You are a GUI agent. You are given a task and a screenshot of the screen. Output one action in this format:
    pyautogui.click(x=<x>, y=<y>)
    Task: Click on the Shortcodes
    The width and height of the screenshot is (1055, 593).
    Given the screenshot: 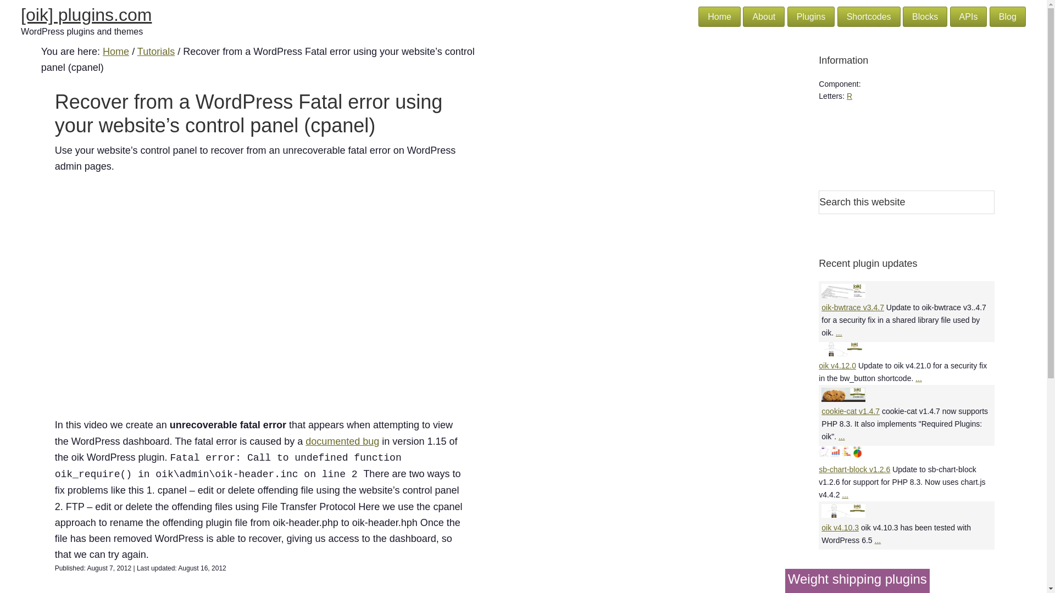 What is the action you would take?
    pyautogui.click(x=869, y=16)
    